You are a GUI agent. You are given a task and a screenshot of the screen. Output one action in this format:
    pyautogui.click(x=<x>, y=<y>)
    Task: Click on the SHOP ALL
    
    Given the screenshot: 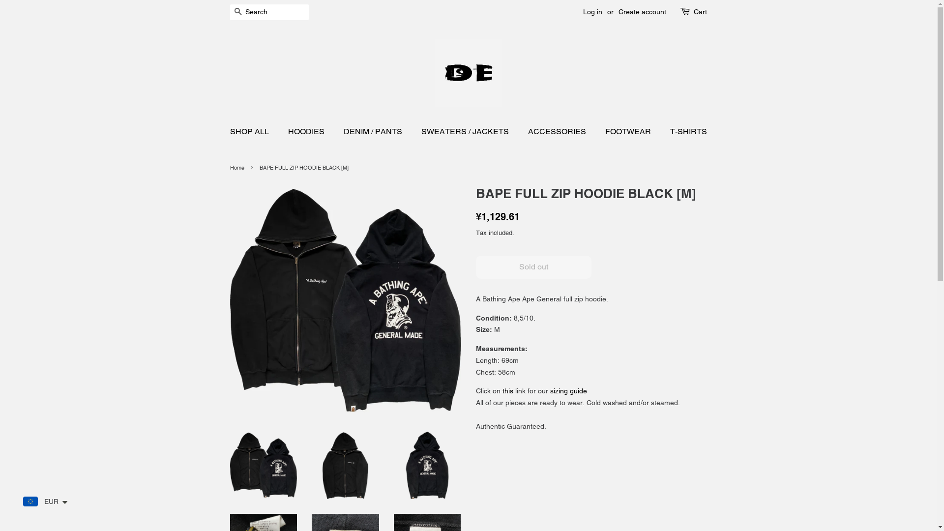 What is the action you would take?
    pyautogui.click(x=255, y=132)
    